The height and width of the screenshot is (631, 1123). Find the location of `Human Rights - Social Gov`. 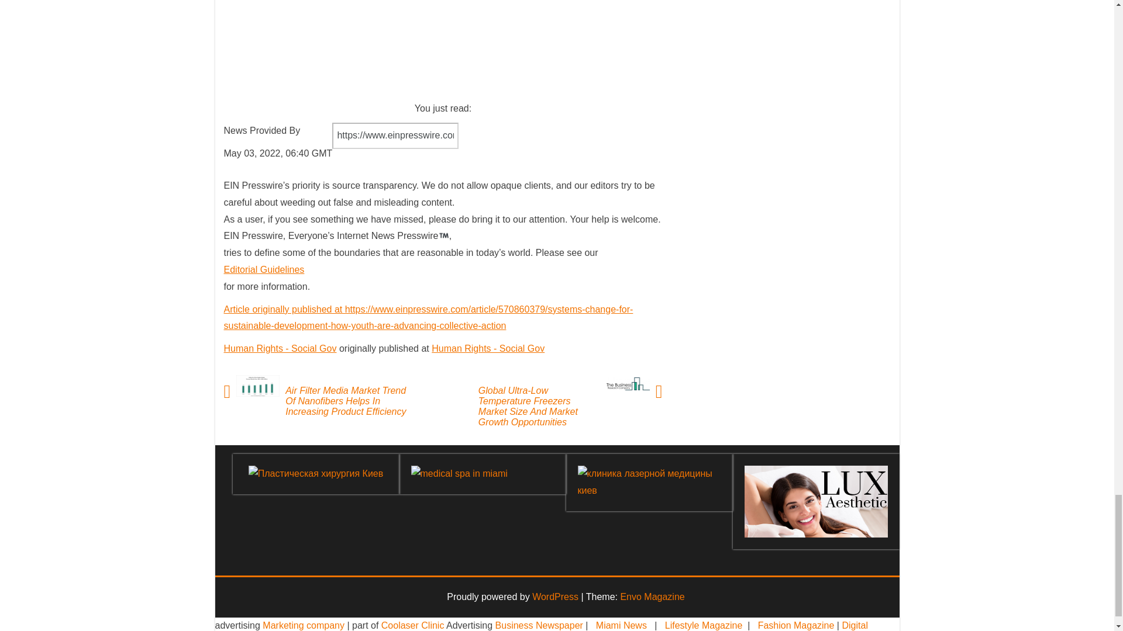

Human Rights - Social Gov is located at coordinates (280, 348).